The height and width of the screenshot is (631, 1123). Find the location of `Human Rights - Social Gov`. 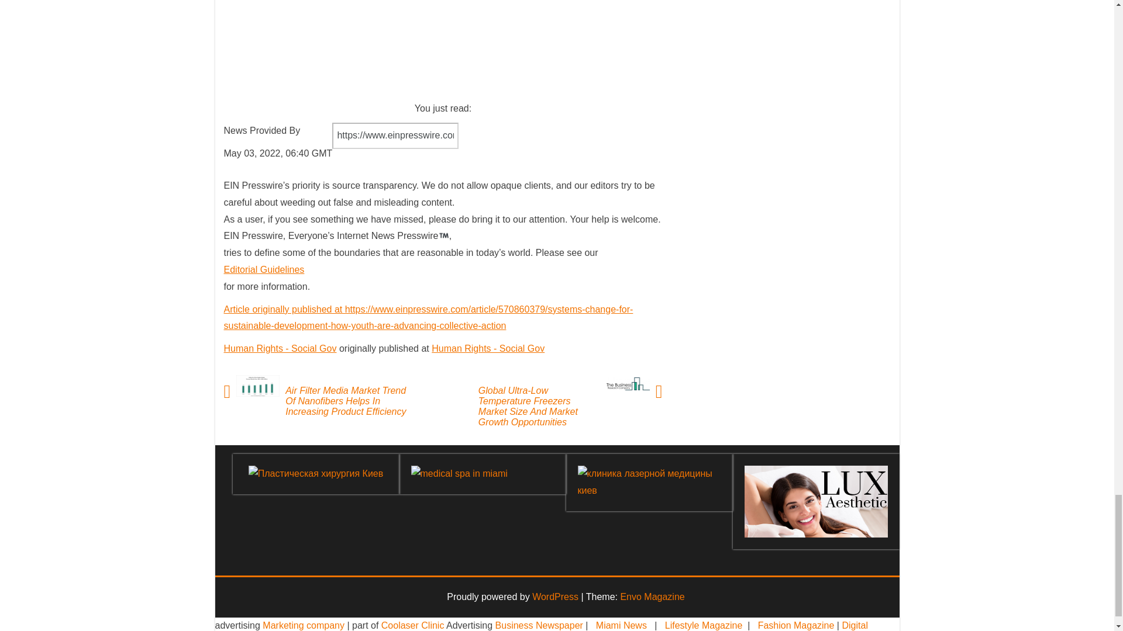

Human Rights - Social Gov is located at coordinates (280, 348).